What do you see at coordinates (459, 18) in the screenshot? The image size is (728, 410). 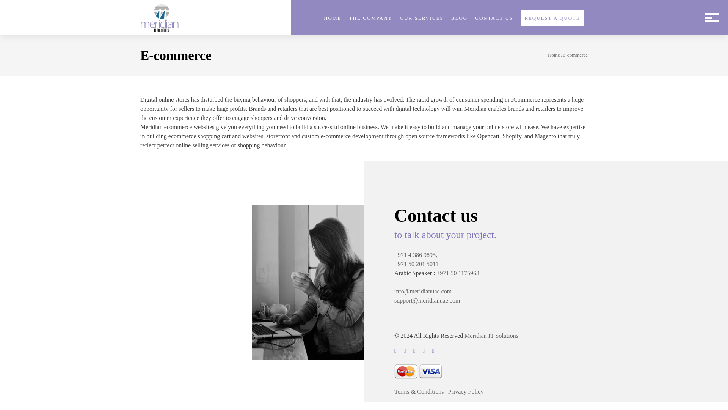 I see `BLOG` at bounding box center [459, 18].